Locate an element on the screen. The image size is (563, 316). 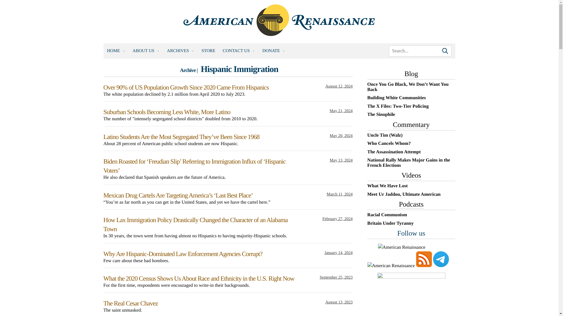
Subscribe to our RSS feed is located at coordinates (424, 259).